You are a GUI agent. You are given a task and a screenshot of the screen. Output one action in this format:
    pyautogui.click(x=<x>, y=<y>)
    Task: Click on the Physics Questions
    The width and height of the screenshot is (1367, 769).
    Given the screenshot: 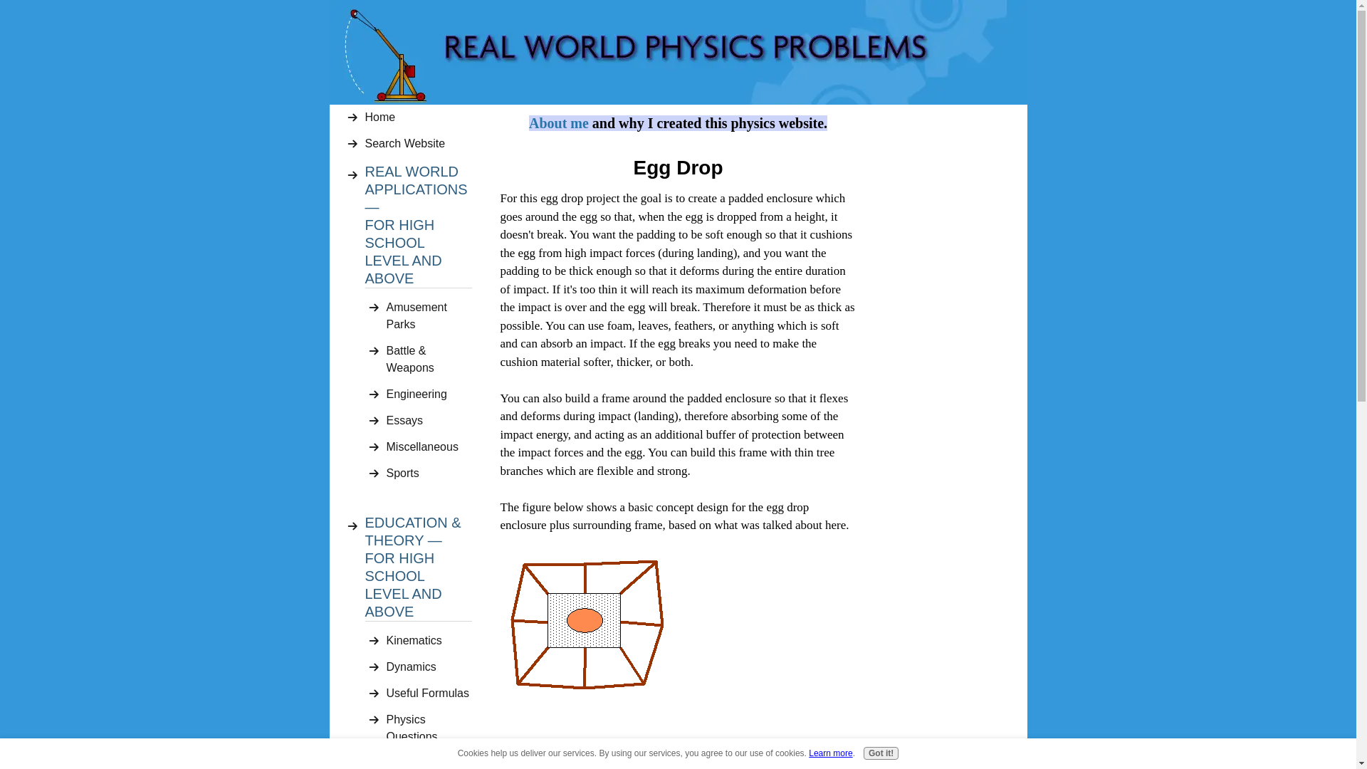 What is the action you would take?
    pyautogui.click(x=429, y=728)
    